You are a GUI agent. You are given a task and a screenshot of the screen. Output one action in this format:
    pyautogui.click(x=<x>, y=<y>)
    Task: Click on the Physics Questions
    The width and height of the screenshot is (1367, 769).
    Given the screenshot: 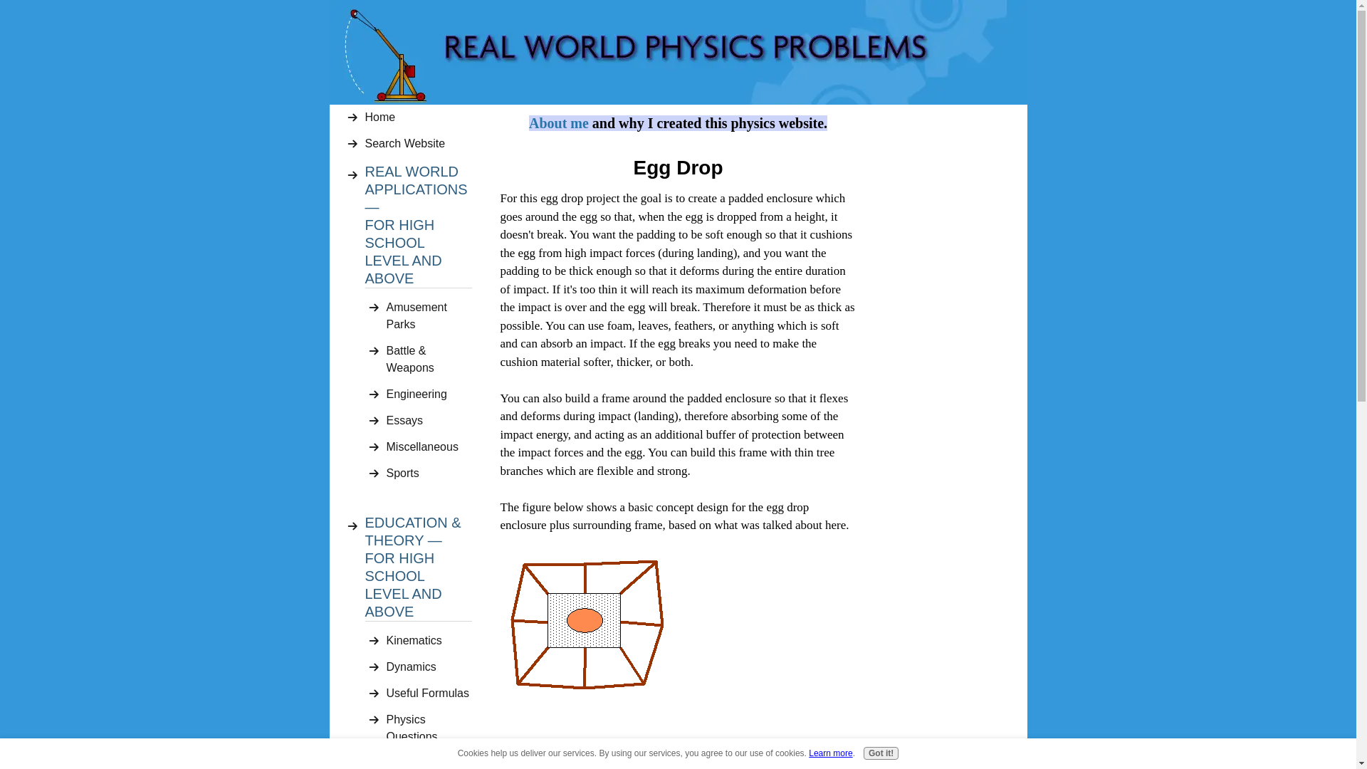 What is the action you would take?
    pyautogui.click(x=429, y=728)
    